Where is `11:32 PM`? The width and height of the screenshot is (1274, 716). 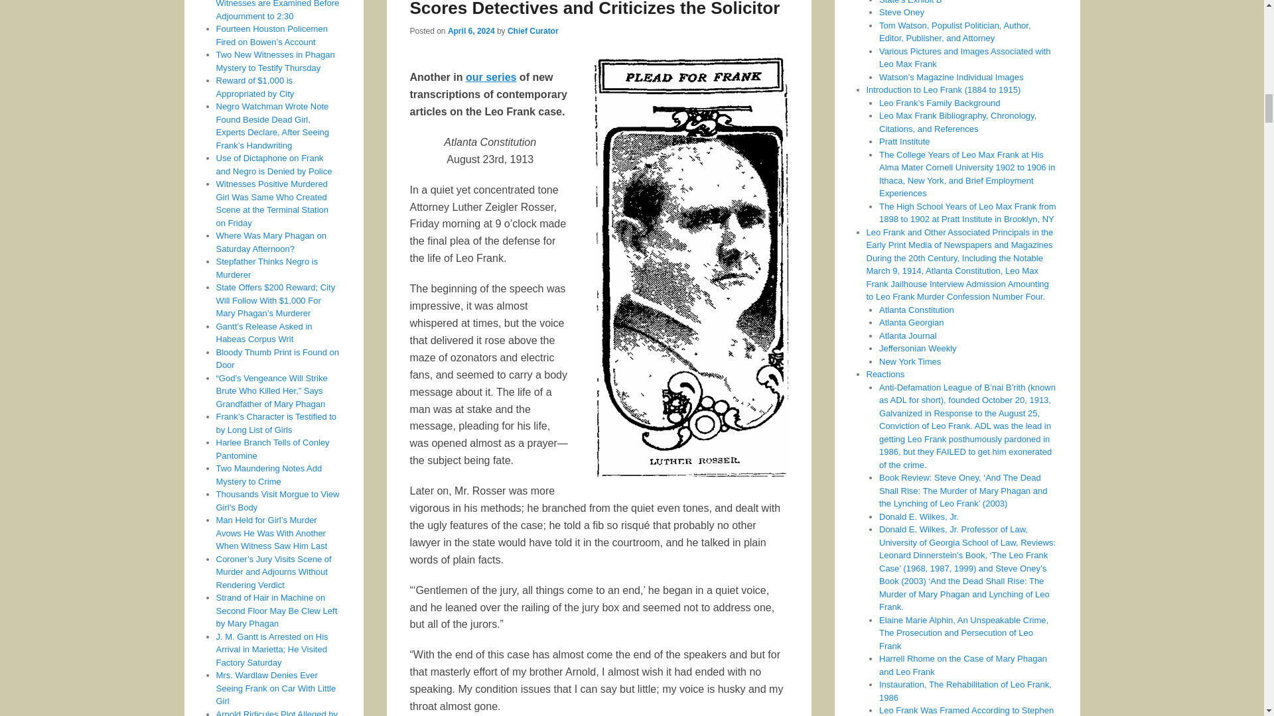
11:32 PM is located at coordinates (471, 30).